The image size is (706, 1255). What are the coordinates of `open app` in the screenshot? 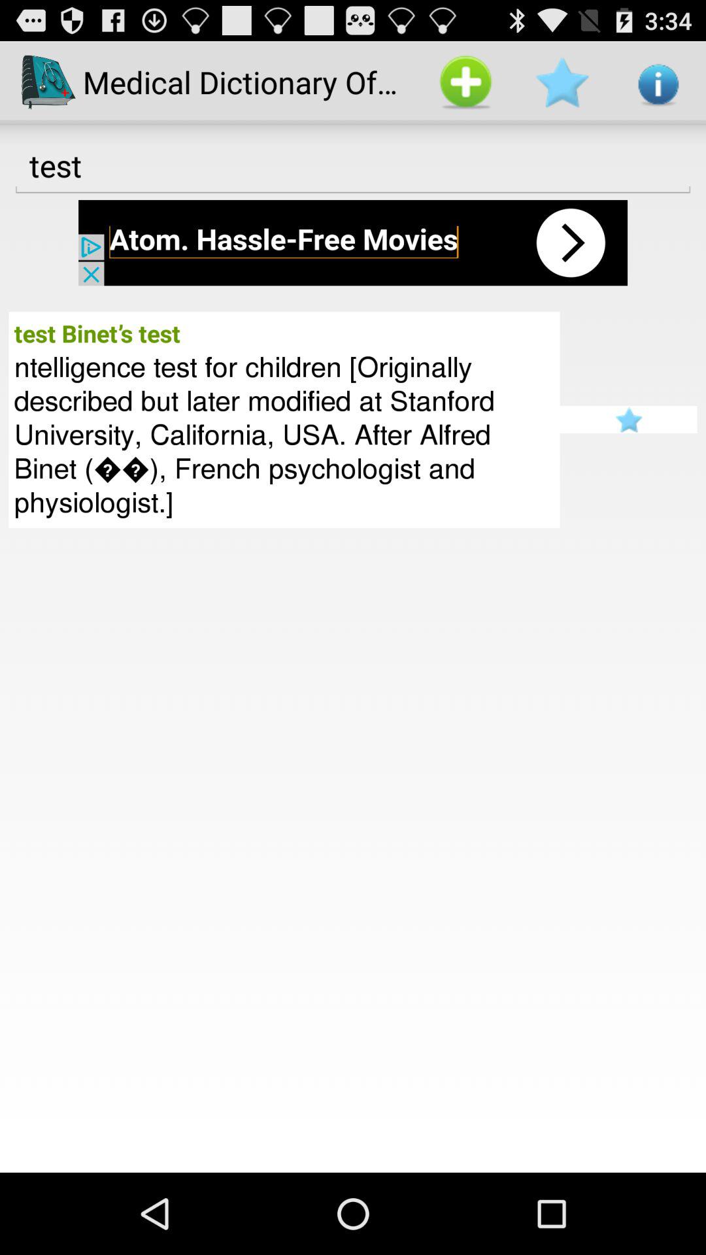 It's located at (353, 243).